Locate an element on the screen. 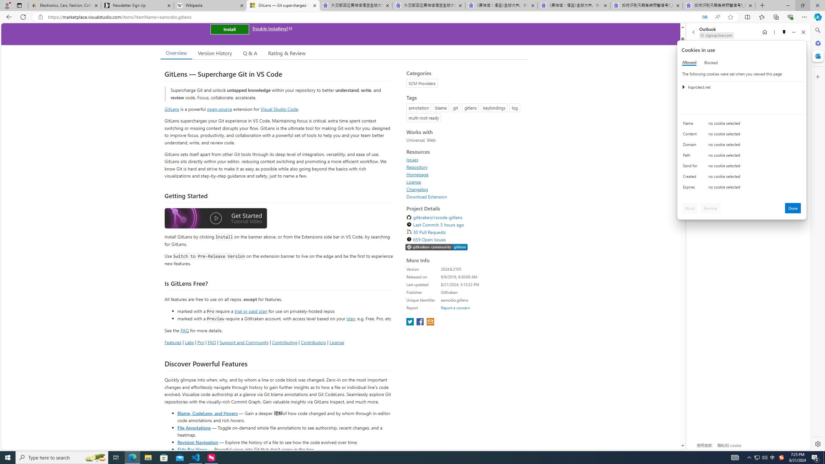 The height and width of the screenshot is (464, 825). Translated is located at coordinates (704, 17).